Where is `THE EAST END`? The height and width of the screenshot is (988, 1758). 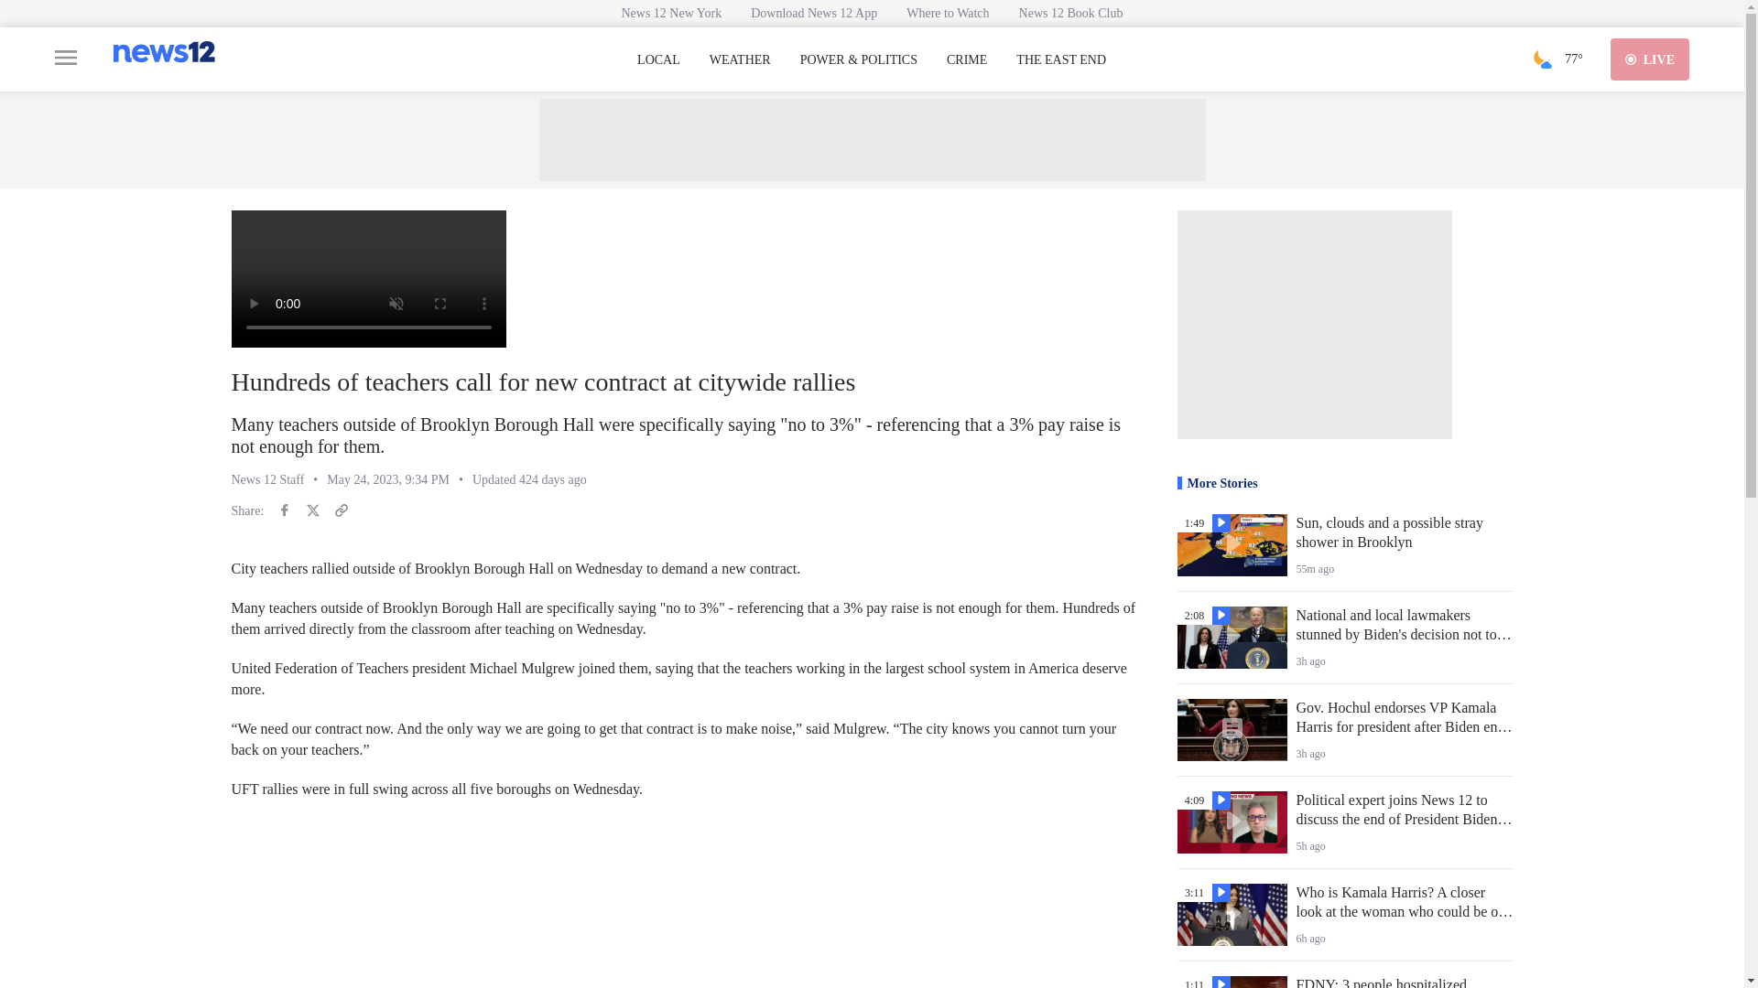
THE EAST END is located at coordinates (1060, 60).